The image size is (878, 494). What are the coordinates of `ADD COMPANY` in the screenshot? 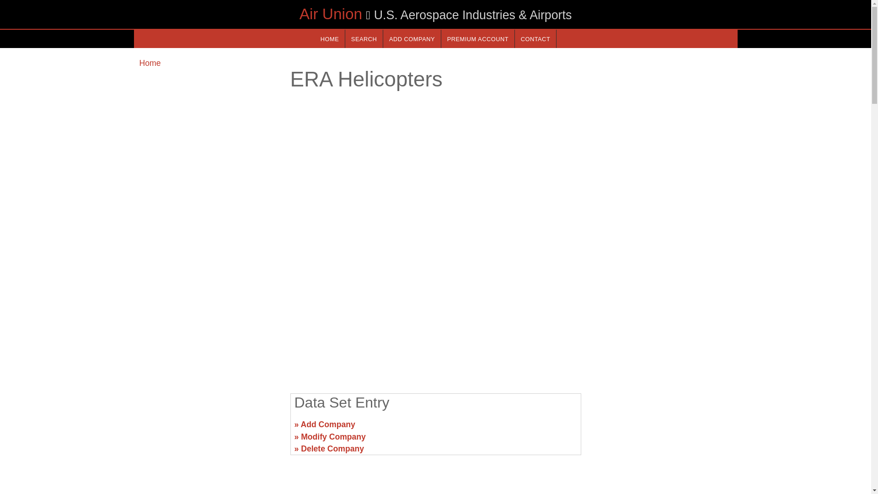 It's located at (412, 38).